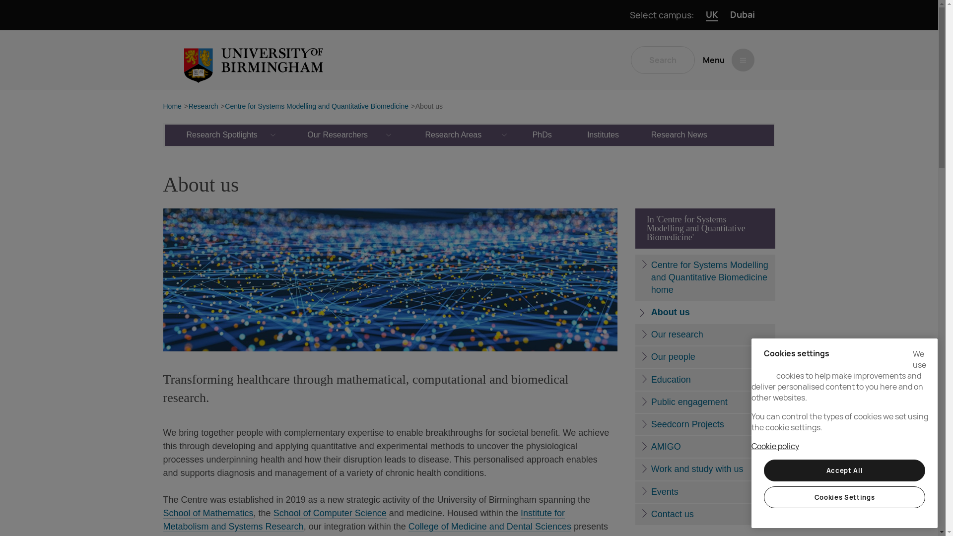 The height and width of the screenshot is (536, 953). What do you see at coordinates (172, 107) in the screenshot?
I see `Home` at bounding box center [172, 107].